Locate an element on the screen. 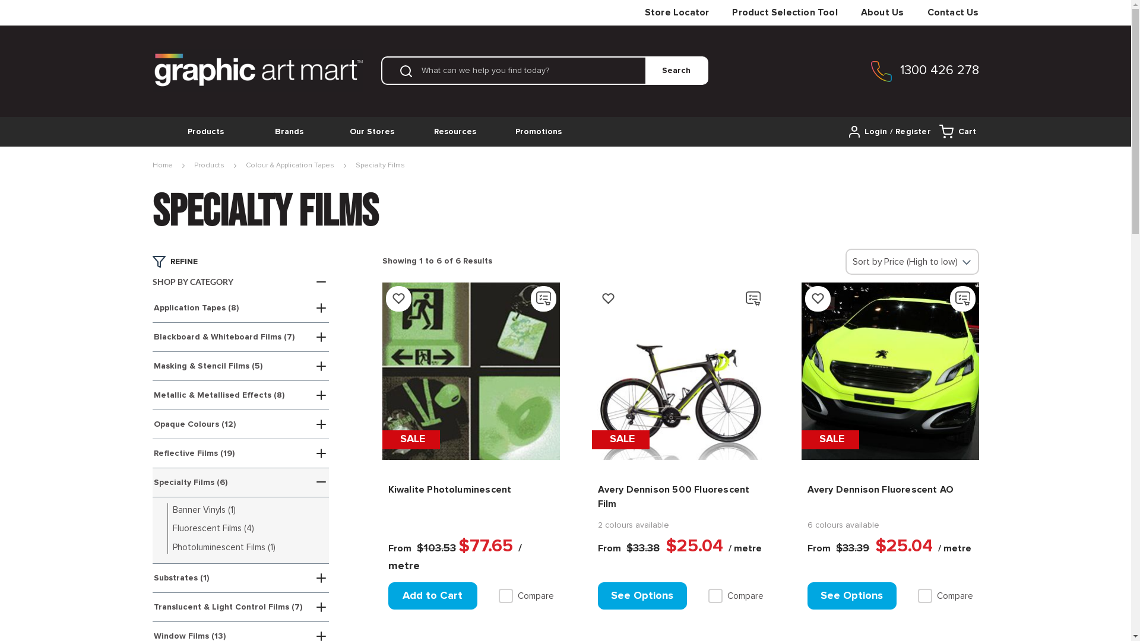 This screenshot has width=1140, height=641. See Options is located at coordinates (642, 596).